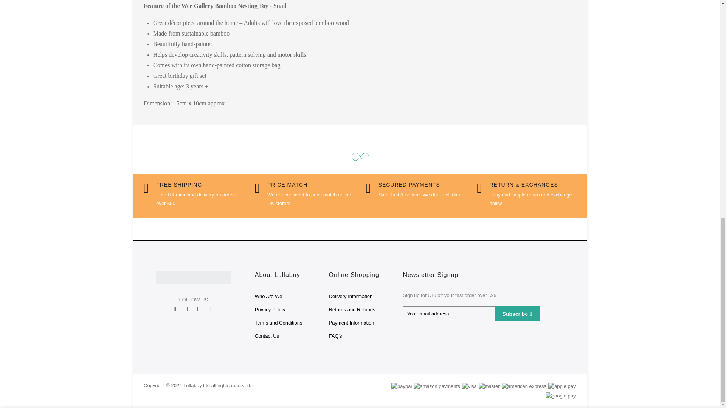 The image size is (726, 408). Describe the element at coordinates (278, 323) in the screenshot. I see `Terms and Conditions` at that location.